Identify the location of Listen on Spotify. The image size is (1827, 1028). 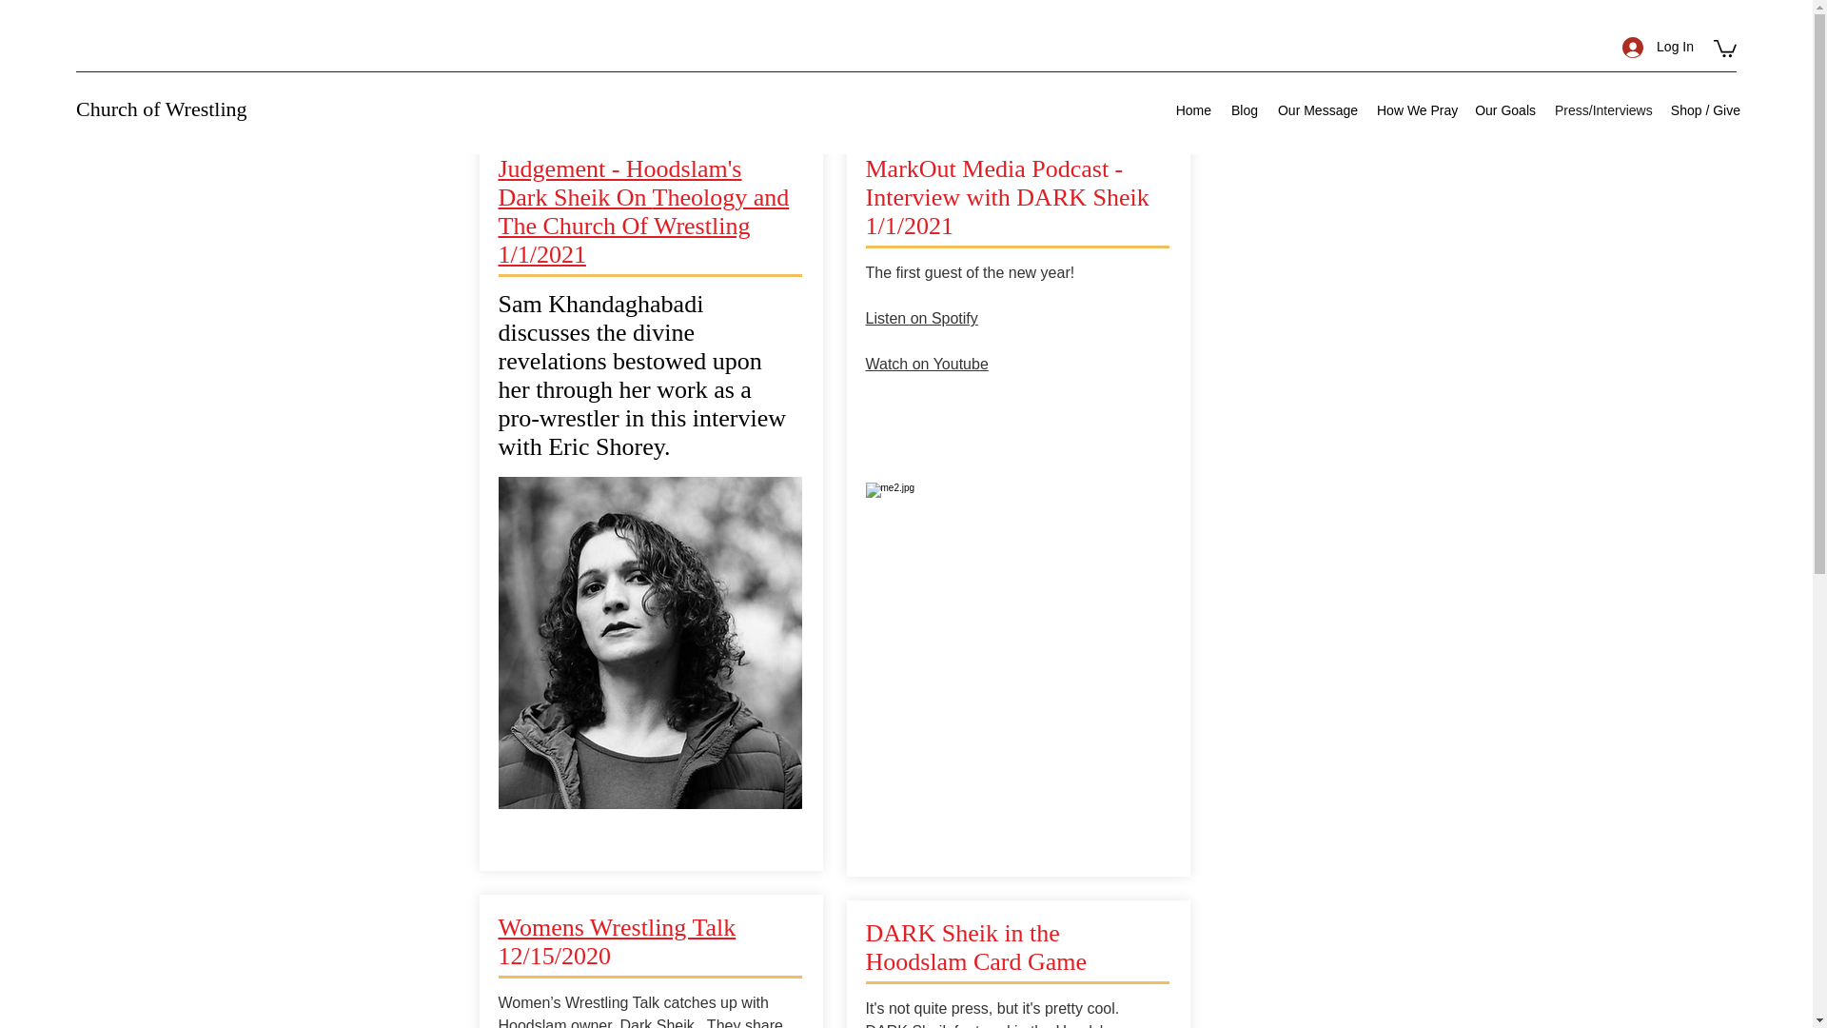
(921, 318).